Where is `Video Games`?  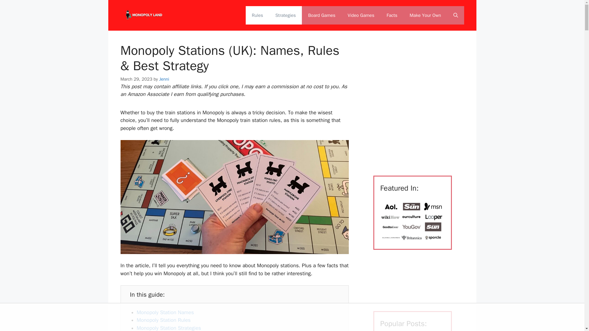
Video Games is located at coordinates (361, 15).